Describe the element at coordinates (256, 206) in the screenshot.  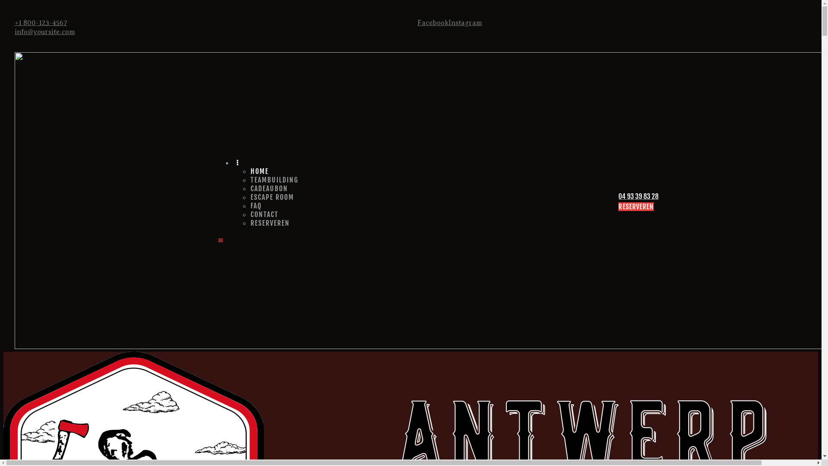
I see `FAQ` at that location.